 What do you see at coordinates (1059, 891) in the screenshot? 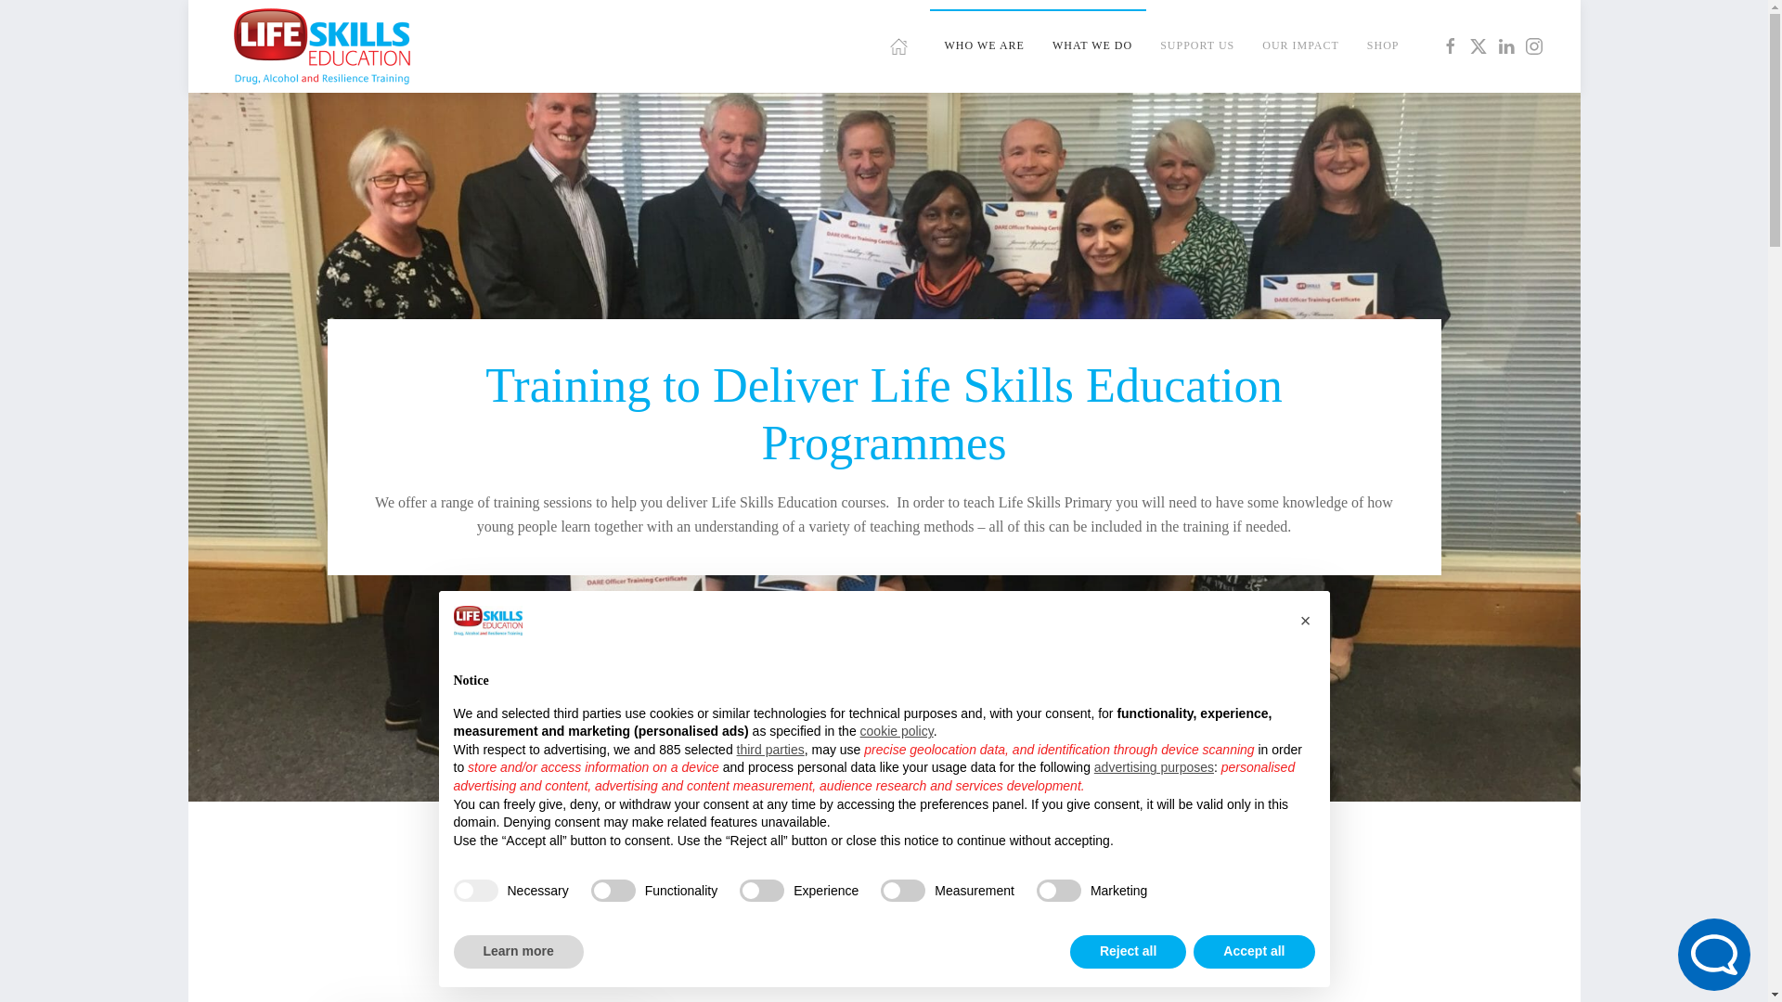
I see `false` at bounding box center [1059, 891].